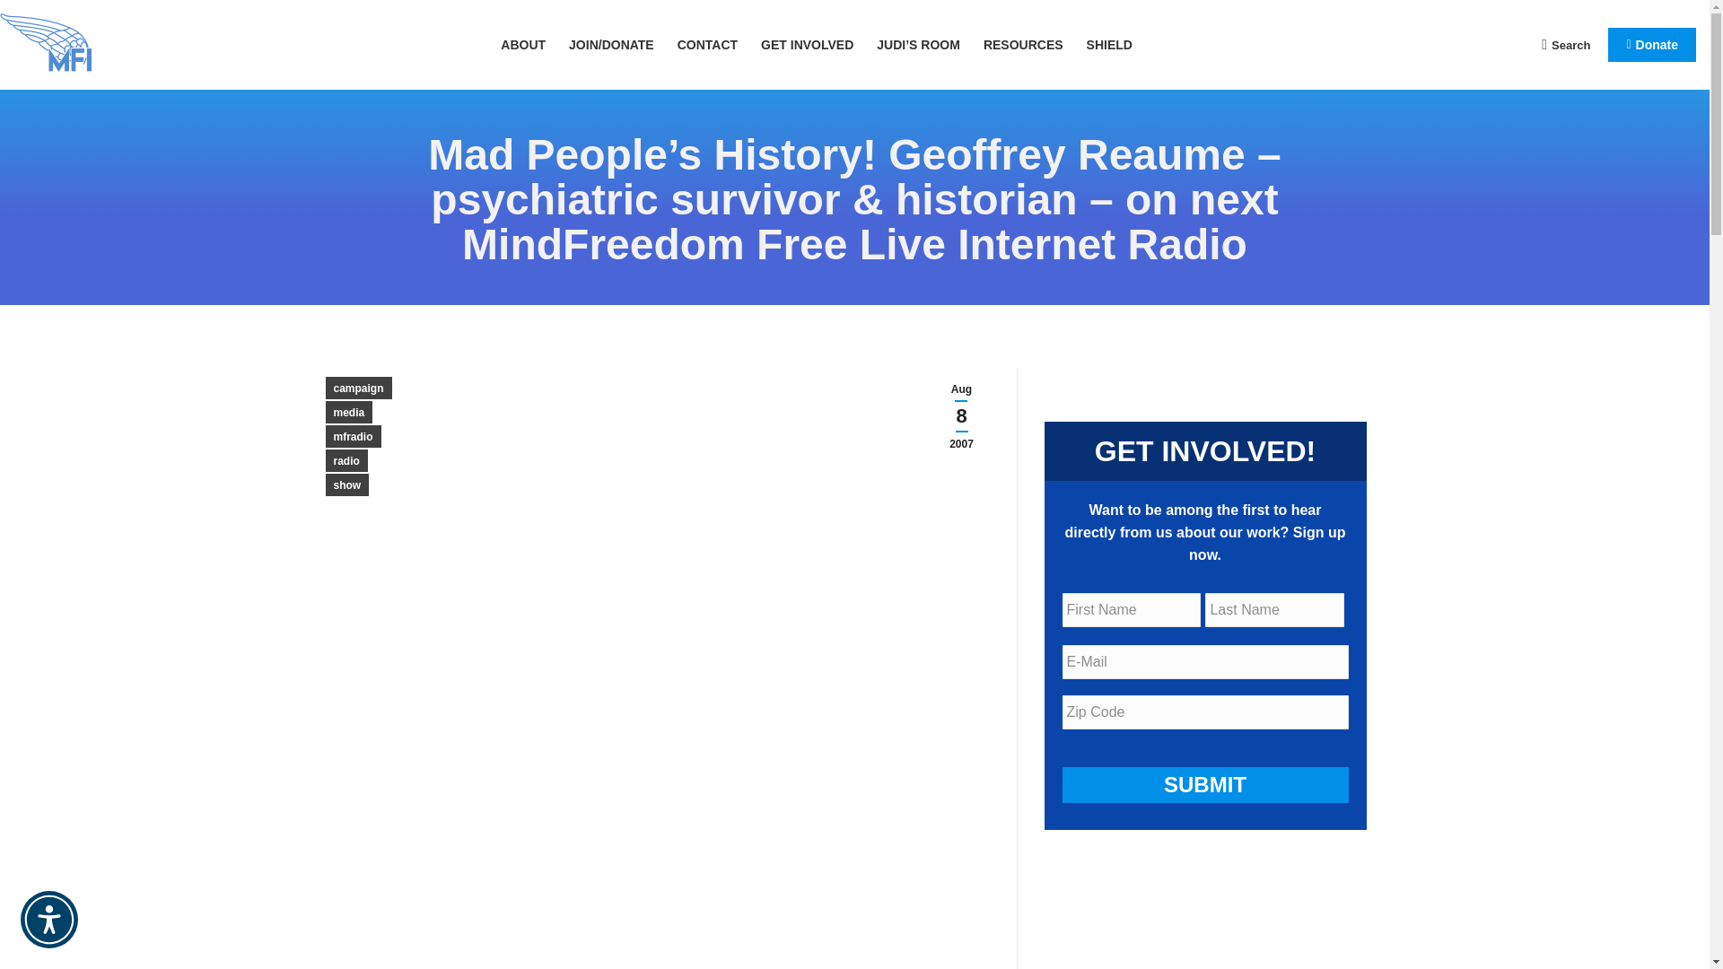  Describe the element at coordinates (1206, 785) in the screenshot. I see `Submit` at that location.